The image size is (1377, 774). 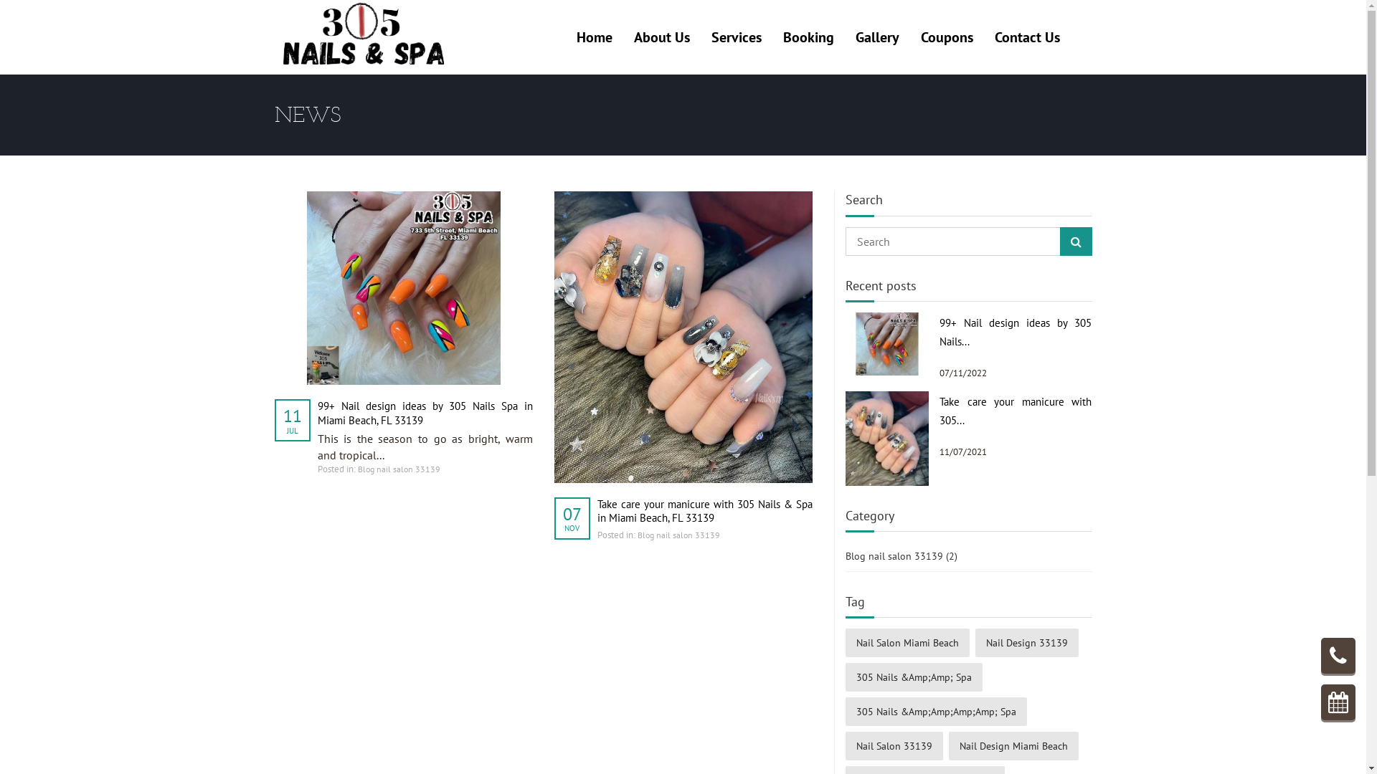 I want to click on Home, so click(x=595, y=37).